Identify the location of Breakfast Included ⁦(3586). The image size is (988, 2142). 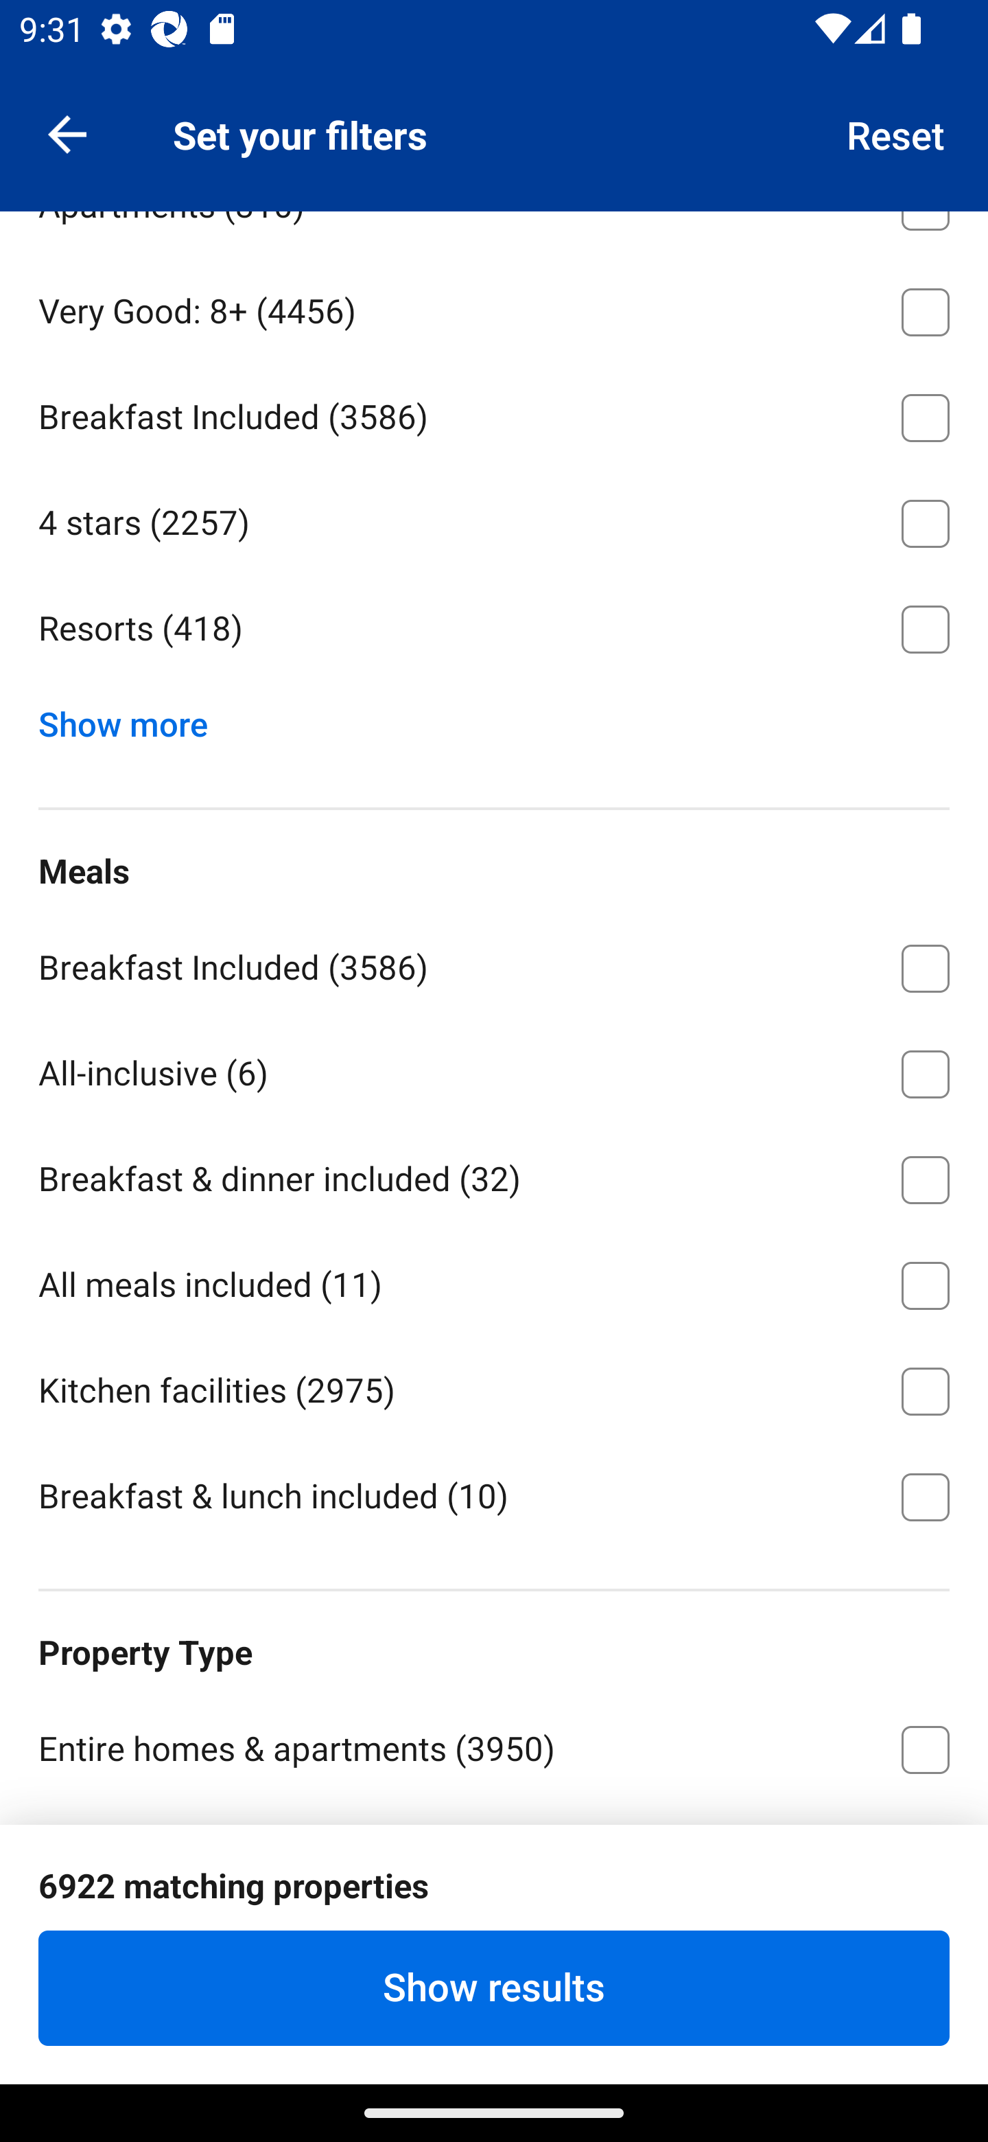
(494, 964).